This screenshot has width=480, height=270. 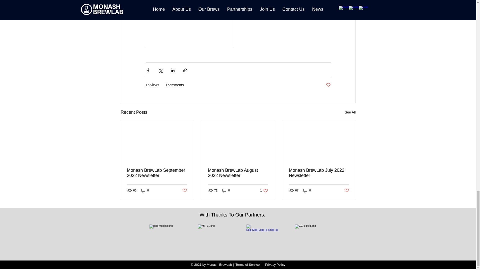 What do you see at coordinates (307, 190) in the screenshot?
I see `Monash BrewLab August 2022 Newsletter` at bounding box center [307, 190].